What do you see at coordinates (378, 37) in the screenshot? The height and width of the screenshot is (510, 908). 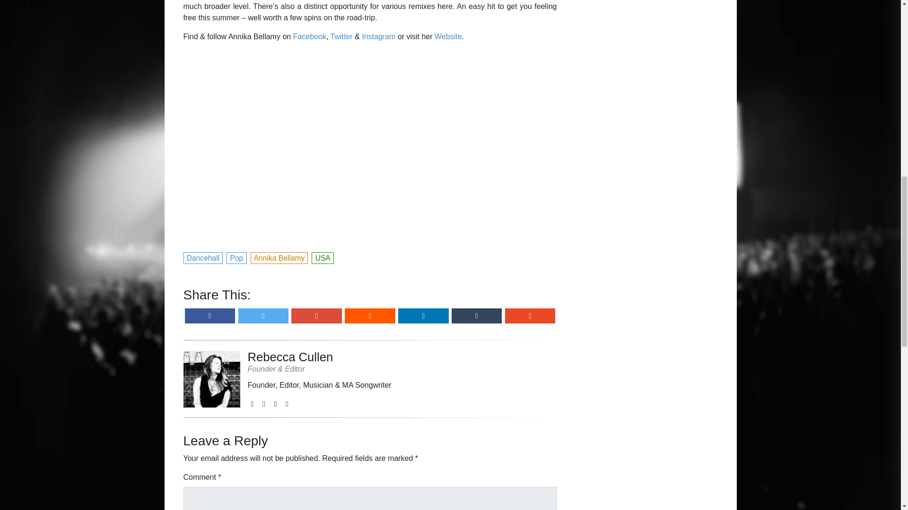 I see `Instagram` at bounding box center [378, 37].